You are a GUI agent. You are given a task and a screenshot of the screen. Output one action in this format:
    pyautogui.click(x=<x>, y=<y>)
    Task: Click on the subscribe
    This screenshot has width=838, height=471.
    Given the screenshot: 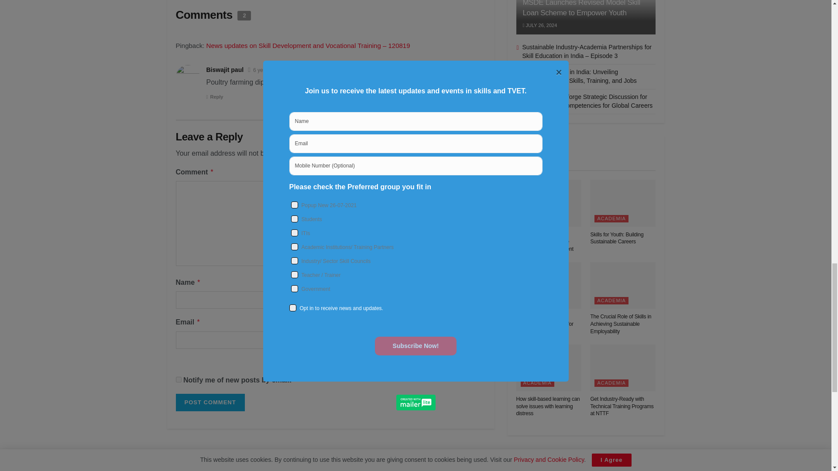 What is the action you would take?
    pyautogui.click(x=178, y=379)
    